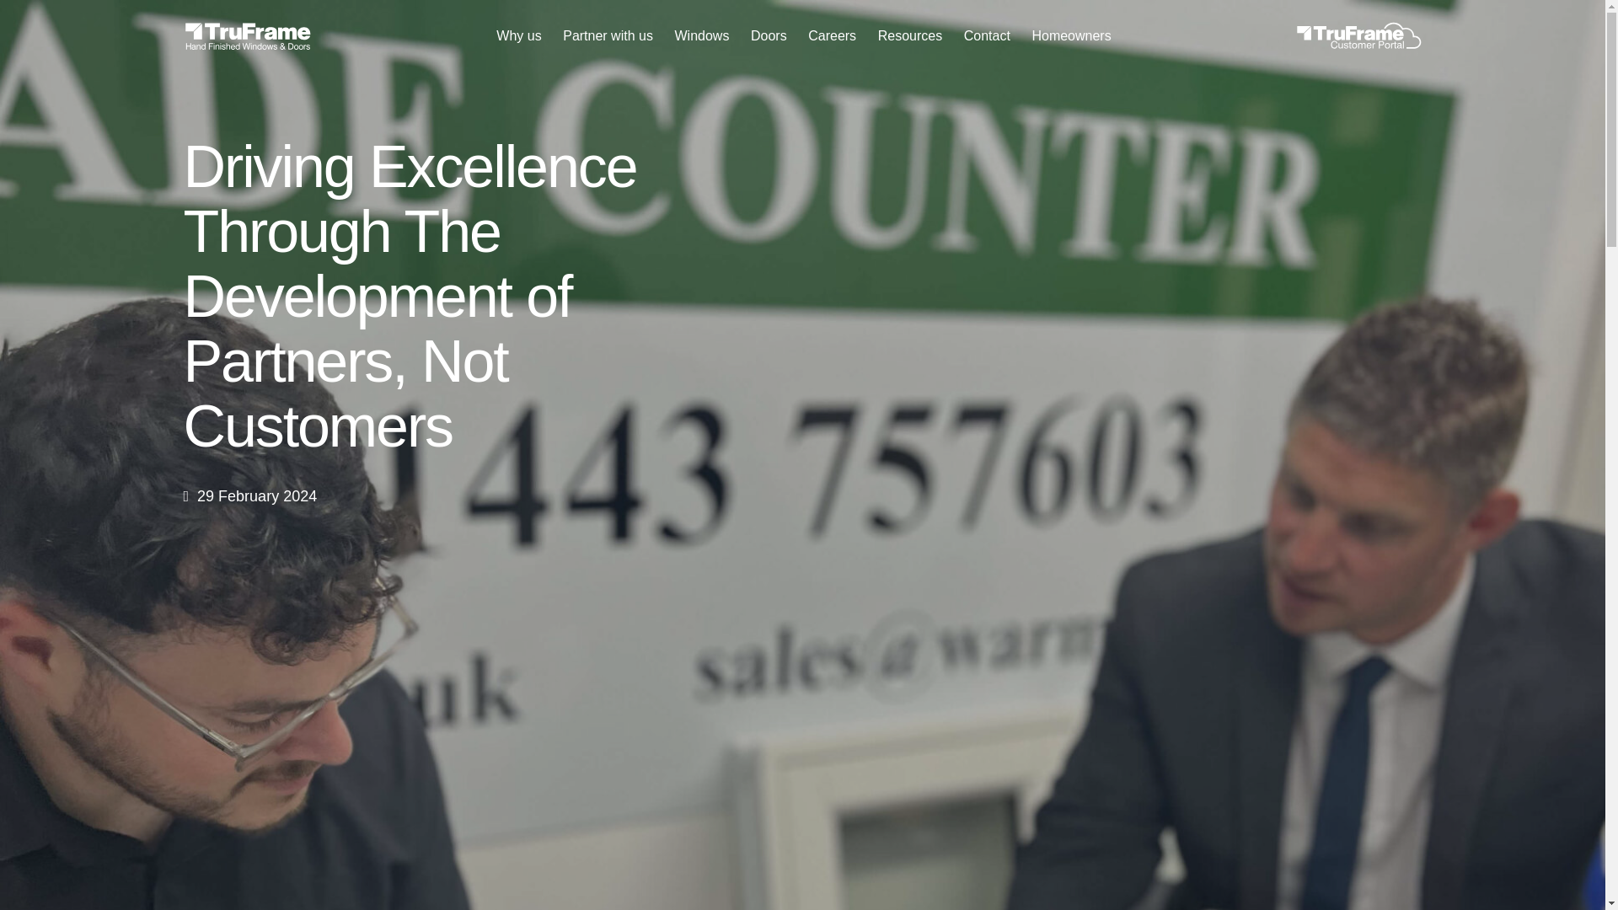 This screenshot has width=1618, height=910. I want to click on Partner with us, so click(608, 35).